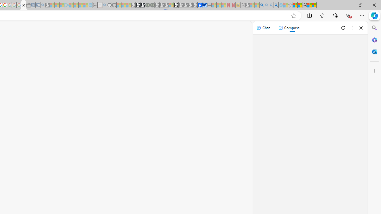 This screenshot has height=214, width=381. I want to click on More options, so click(352, 28).